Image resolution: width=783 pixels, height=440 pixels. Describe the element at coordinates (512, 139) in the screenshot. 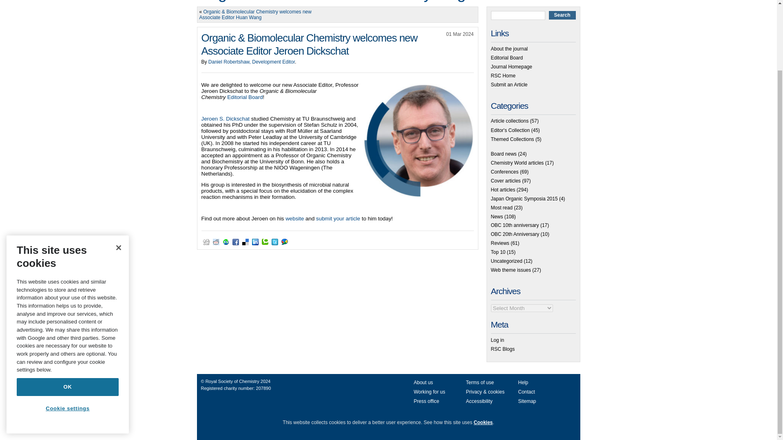

I see `Themed Collections` at that location.